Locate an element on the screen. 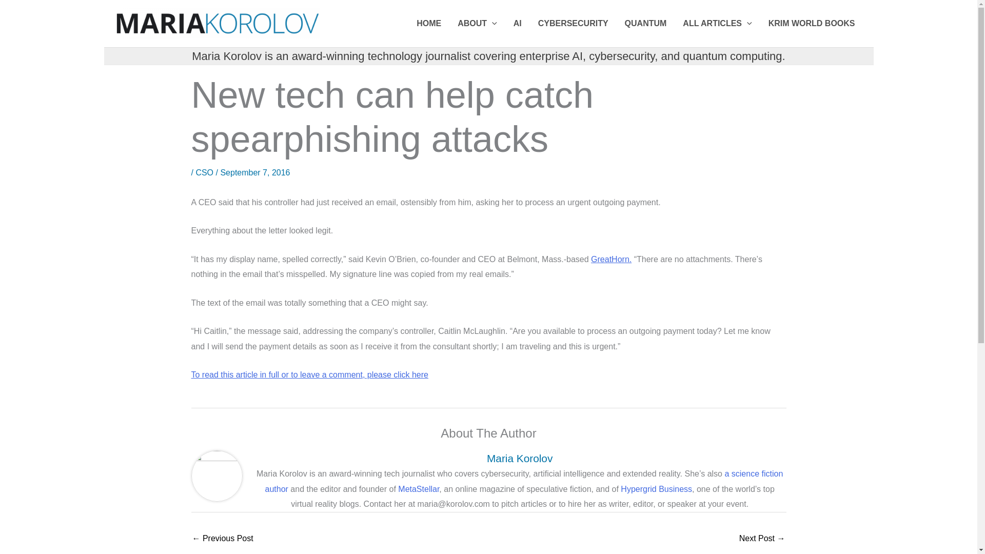 Image resolution: width=985 pixels, height=554 pixels. New tech can help catch spearphishing attacks is located at coordinates (762, 539).